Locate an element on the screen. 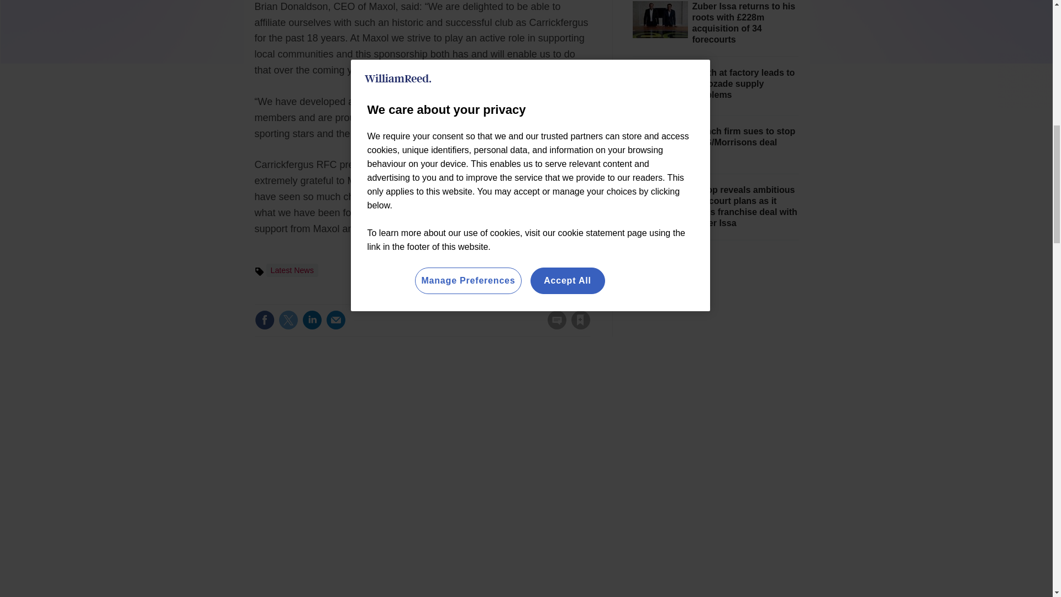  Share this on Facebook is located at coordinates (264, 320).